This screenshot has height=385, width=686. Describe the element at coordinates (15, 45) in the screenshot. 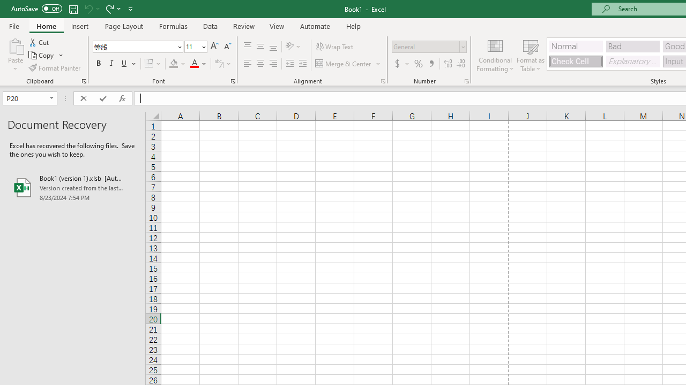

I see `Paste` at that location.